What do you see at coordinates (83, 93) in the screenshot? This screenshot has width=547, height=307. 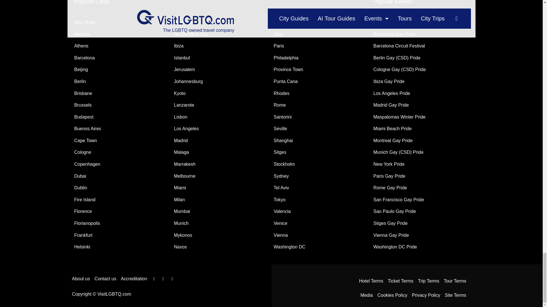 I see `Brisbane` at bounding box center [83, 93].